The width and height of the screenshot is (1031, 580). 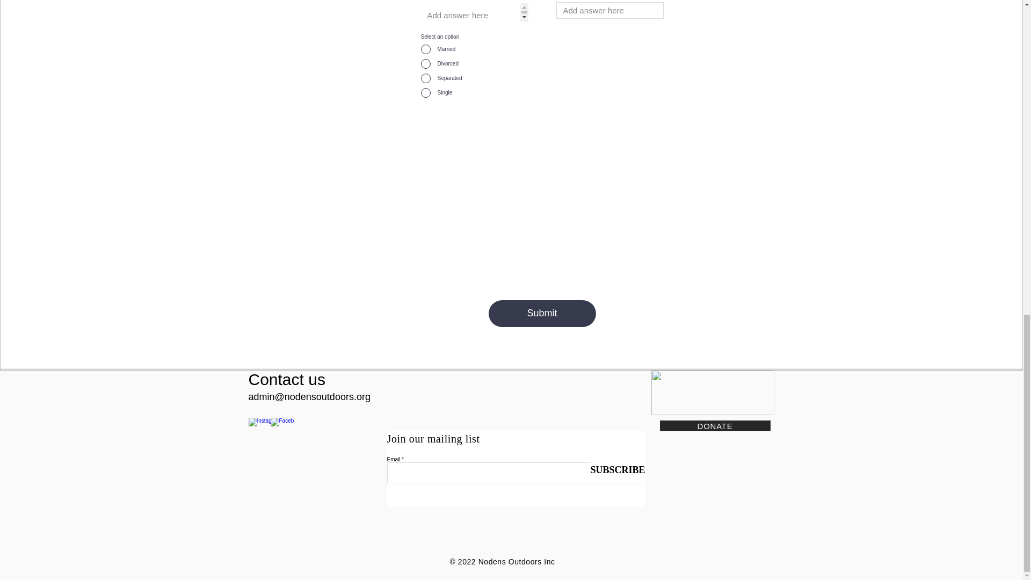 What do you see at coordinates (618, 470) in the screenshot?
I see `SUBSCRIBE` at bounding box center [618, 470].